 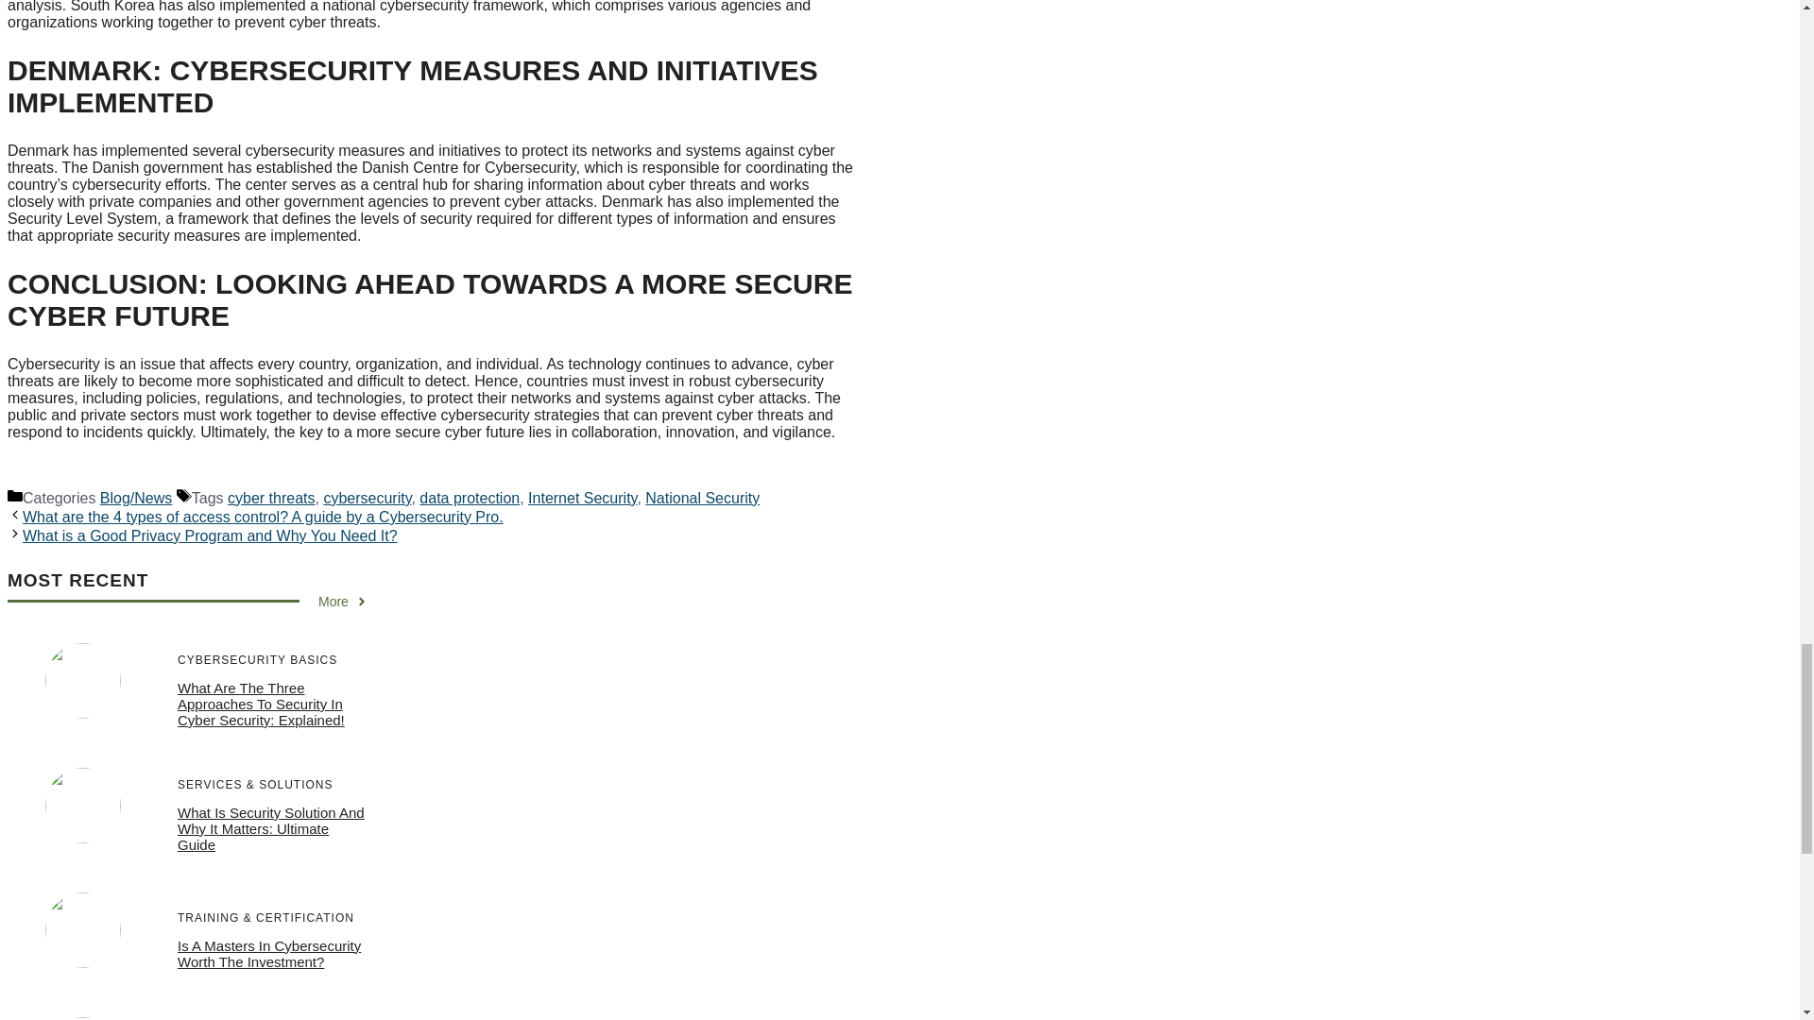 I want to click on National Security, so click(x=703, y=498).